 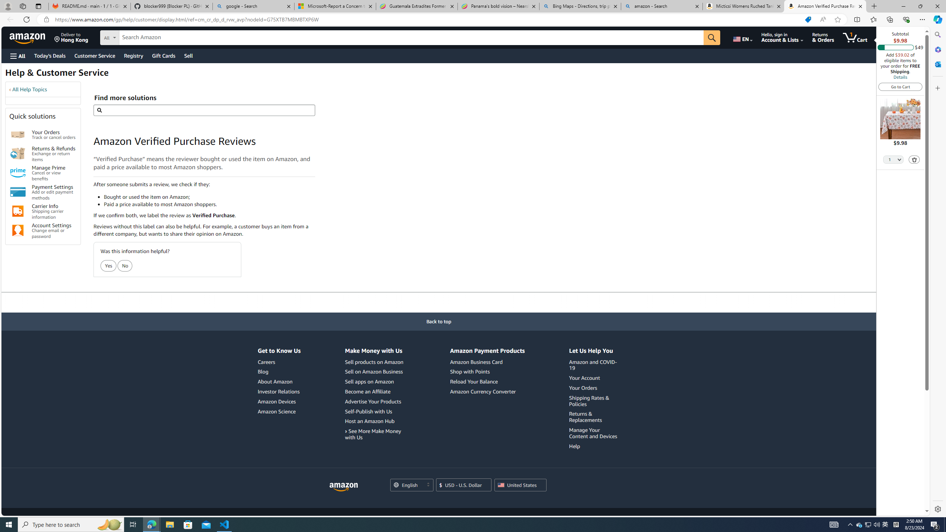 I want to click on Amazon Business Card, so click(x=487, y=362).